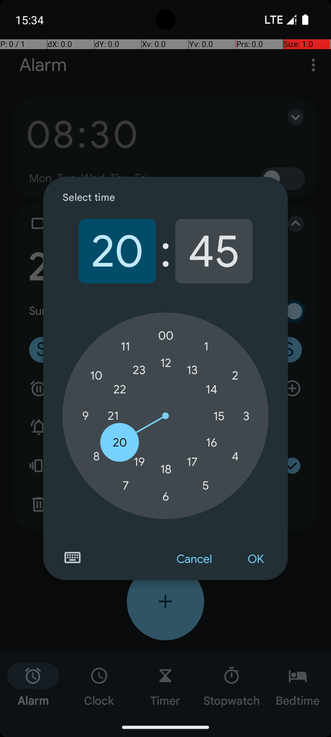  What do you see at coordinates (211, 389) in the screenshot?
I see `14` at bounding box center [211, 389].